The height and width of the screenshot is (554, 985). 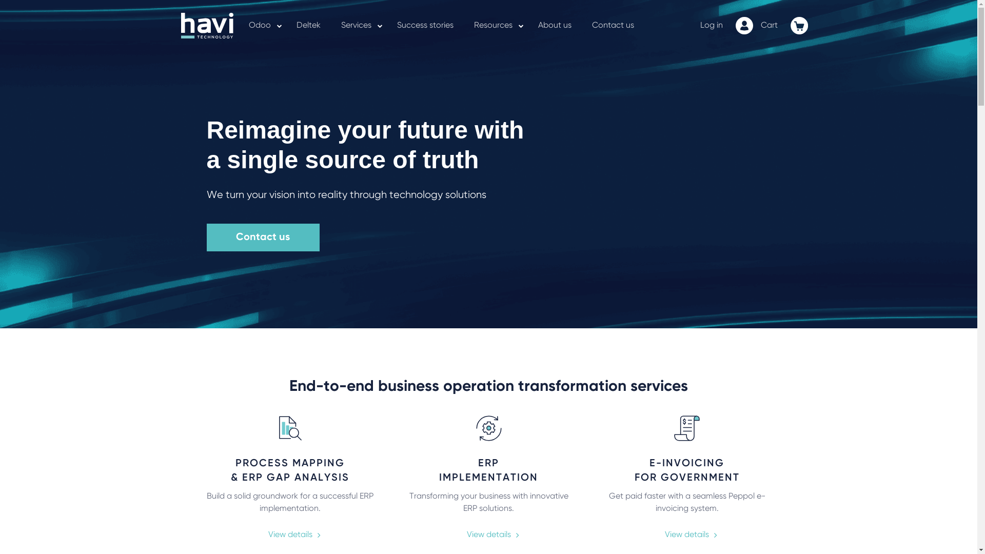 What do you see at coordinates (290, 535) in the screenshot?
I see `View details` at bounding box center [290, 535].